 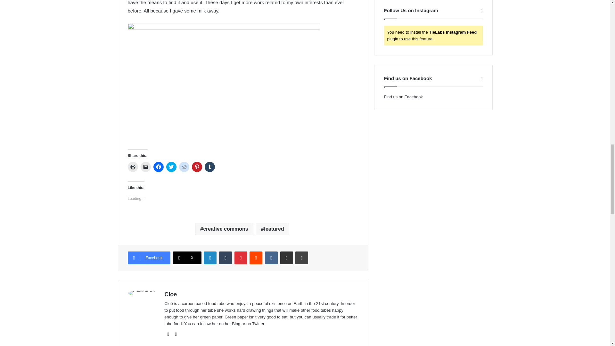 What do you see at coordinates (184, 167) in the screenshot?
I see `Click to share on Reddit` at bounding box center [184, 167].